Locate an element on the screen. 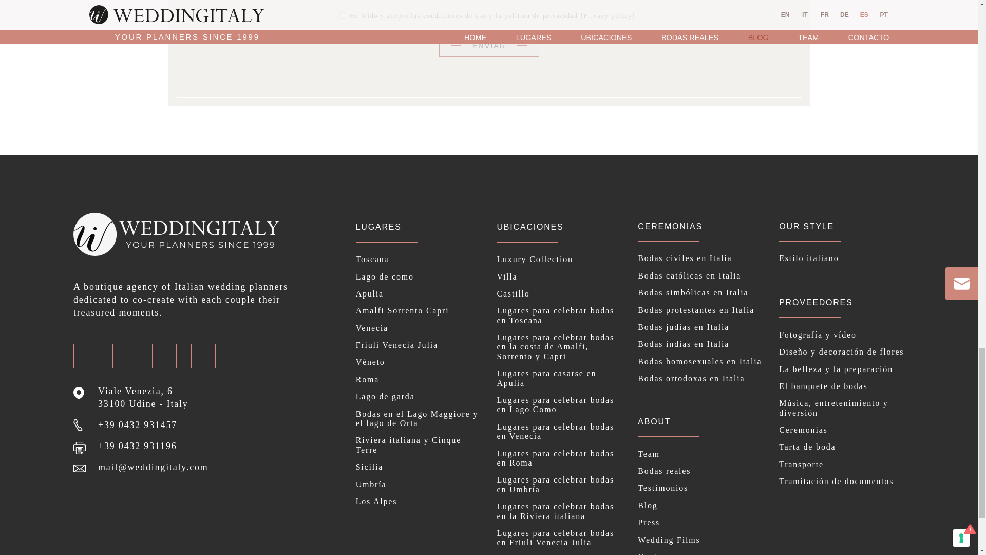  LUGARES is located at coordinates (378, 227).